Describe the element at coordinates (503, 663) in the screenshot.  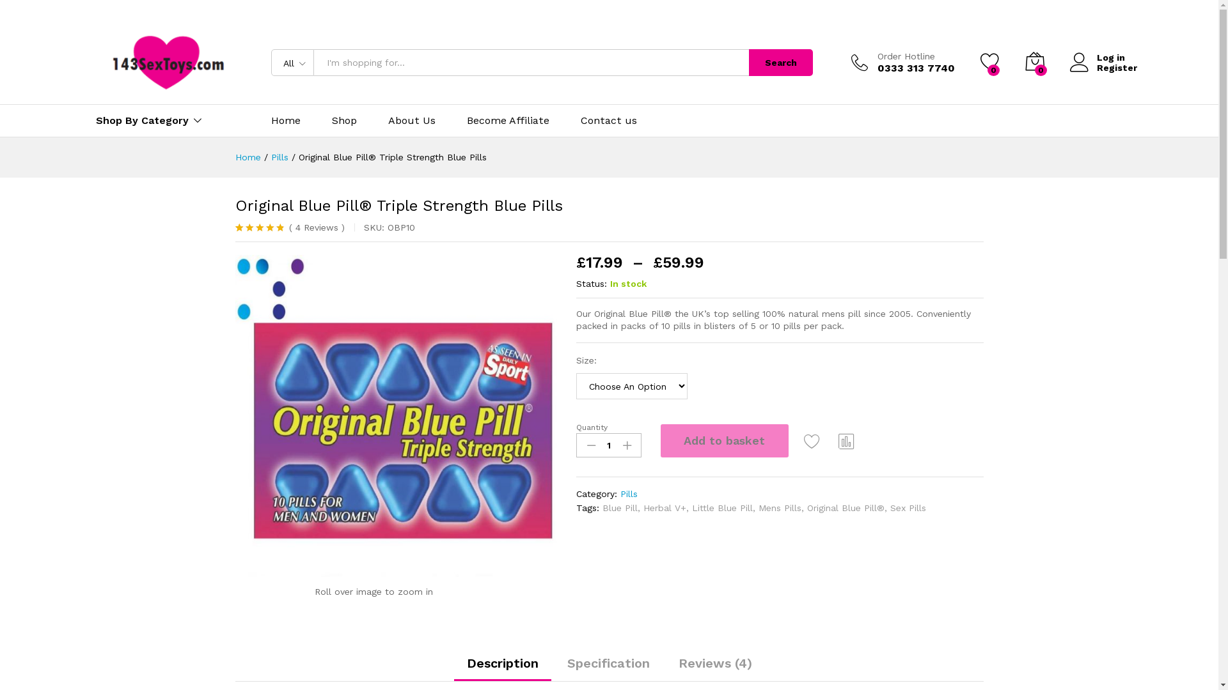
I see `Description` at that location.